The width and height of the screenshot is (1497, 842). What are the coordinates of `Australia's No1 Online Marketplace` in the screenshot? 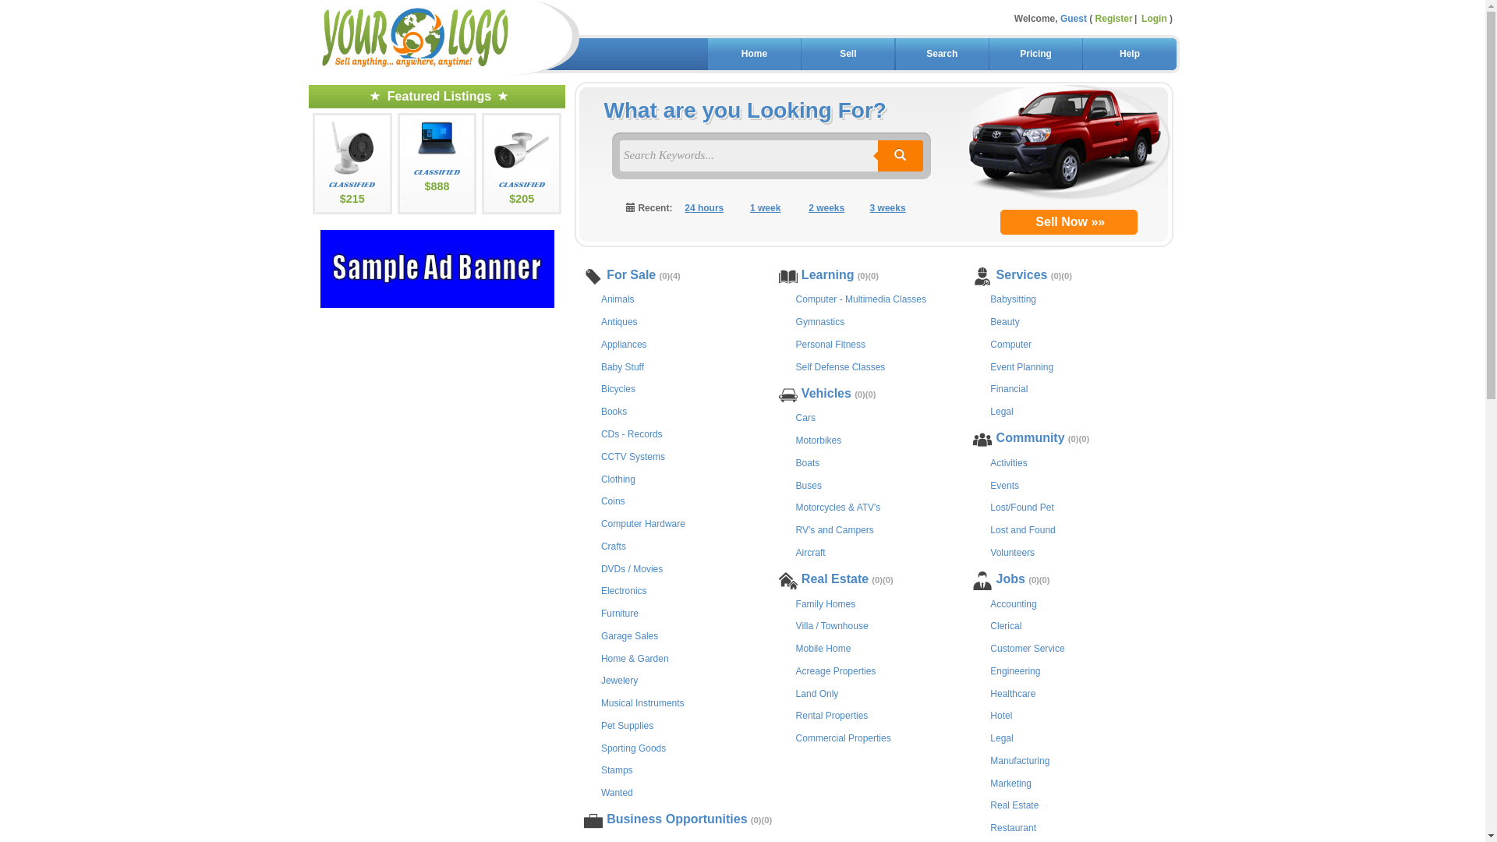 It's located at (415, 34).